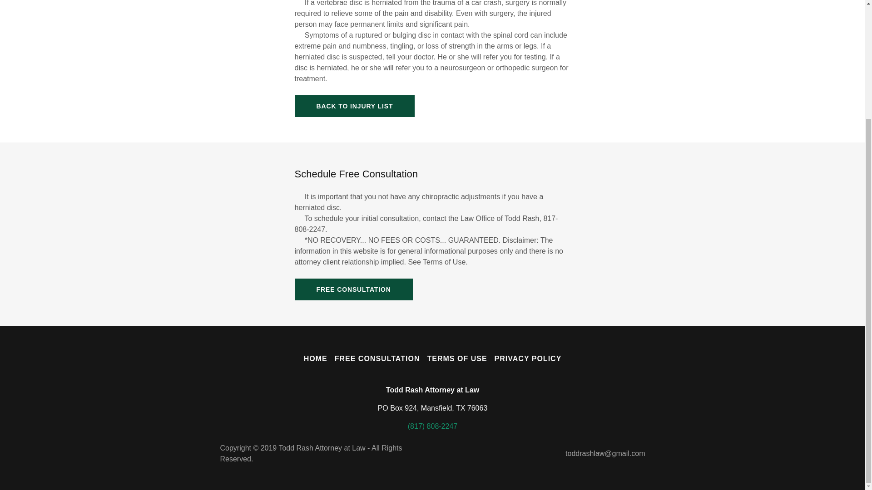 This screenshot has width=872, height=490. What do you see at coordinates (456, 358) in the screenshot?
I see `TERMS OF USE` at bounding box center [456, 358].